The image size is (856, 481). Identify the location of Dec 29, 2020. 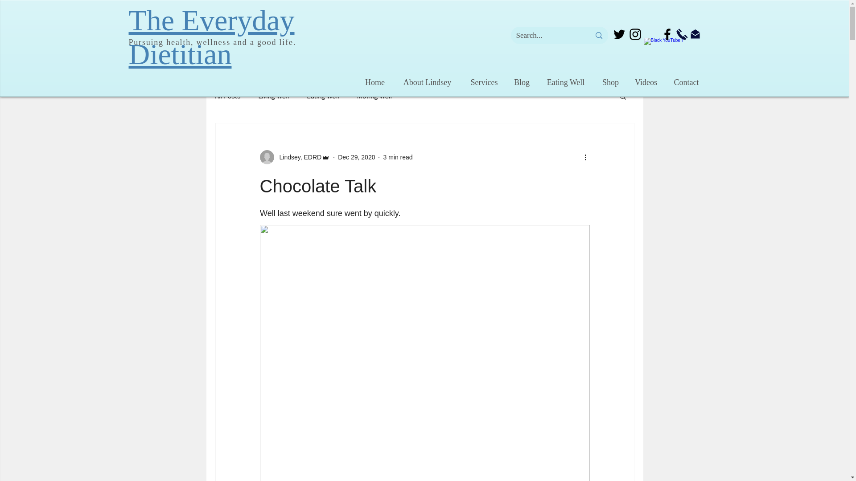
(356, 157).